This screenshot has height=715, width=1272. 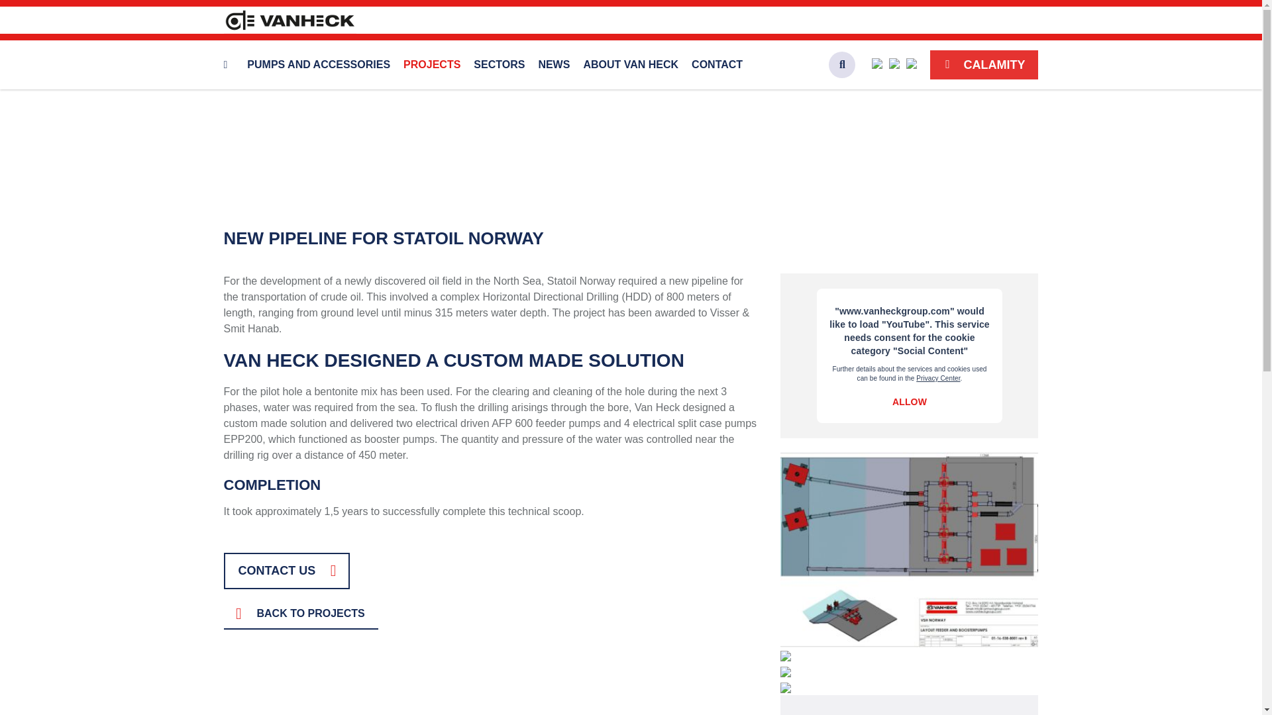 I want to click on CALAMITY, so click(x=983, y=64).